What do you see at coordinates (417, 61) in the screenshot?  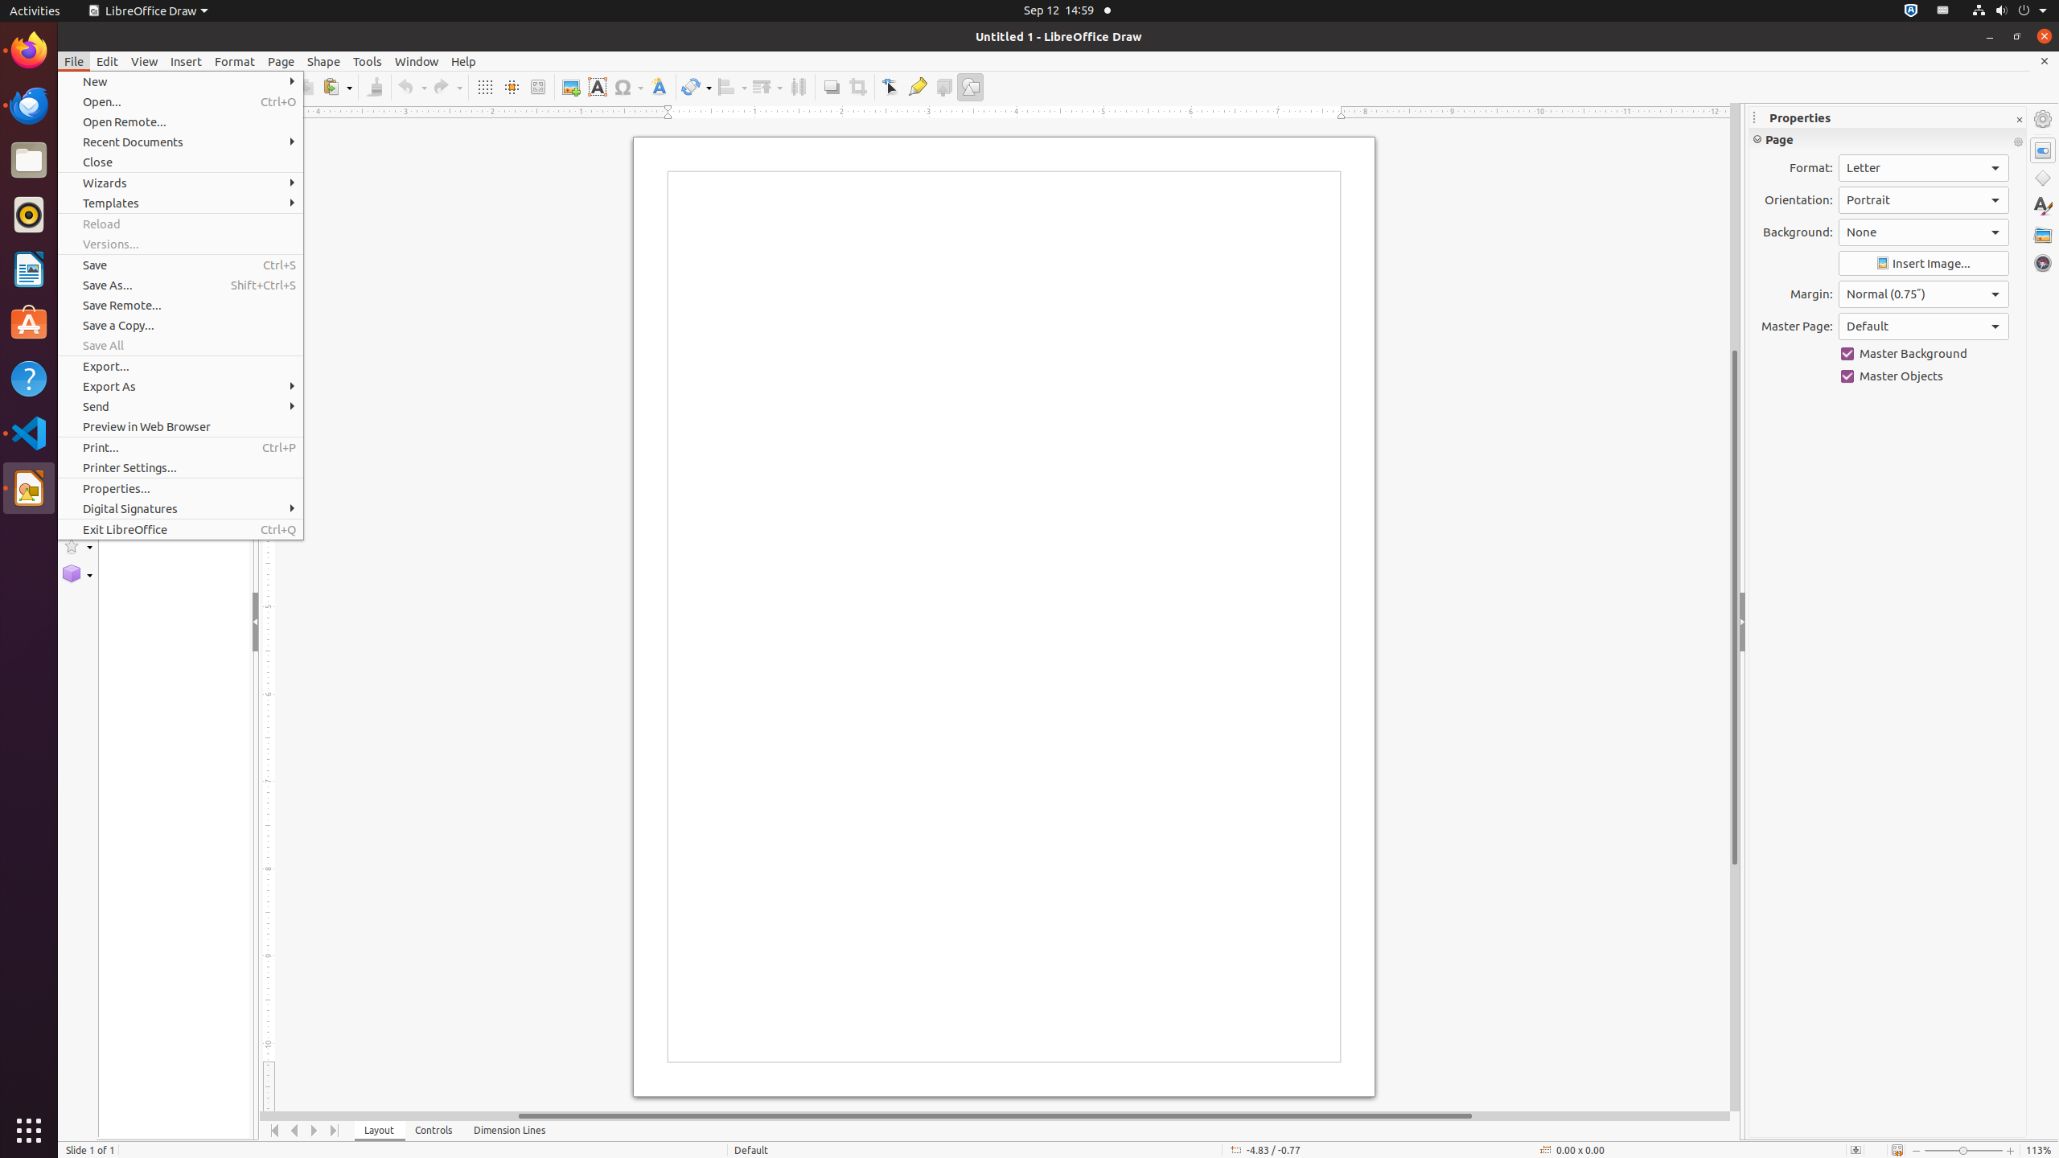 I see `Window` at bounding box center [417, 61].